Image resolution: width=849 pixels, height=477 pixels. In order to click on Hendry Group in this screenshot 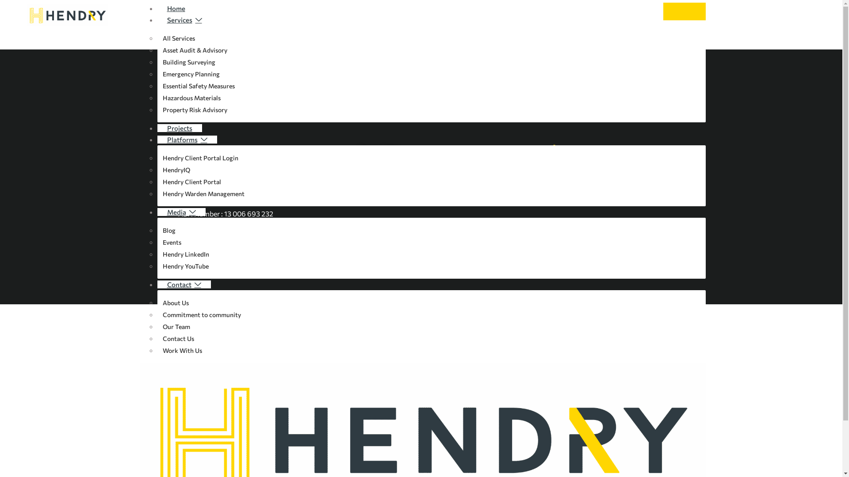, I will do `click(607, 197)`.